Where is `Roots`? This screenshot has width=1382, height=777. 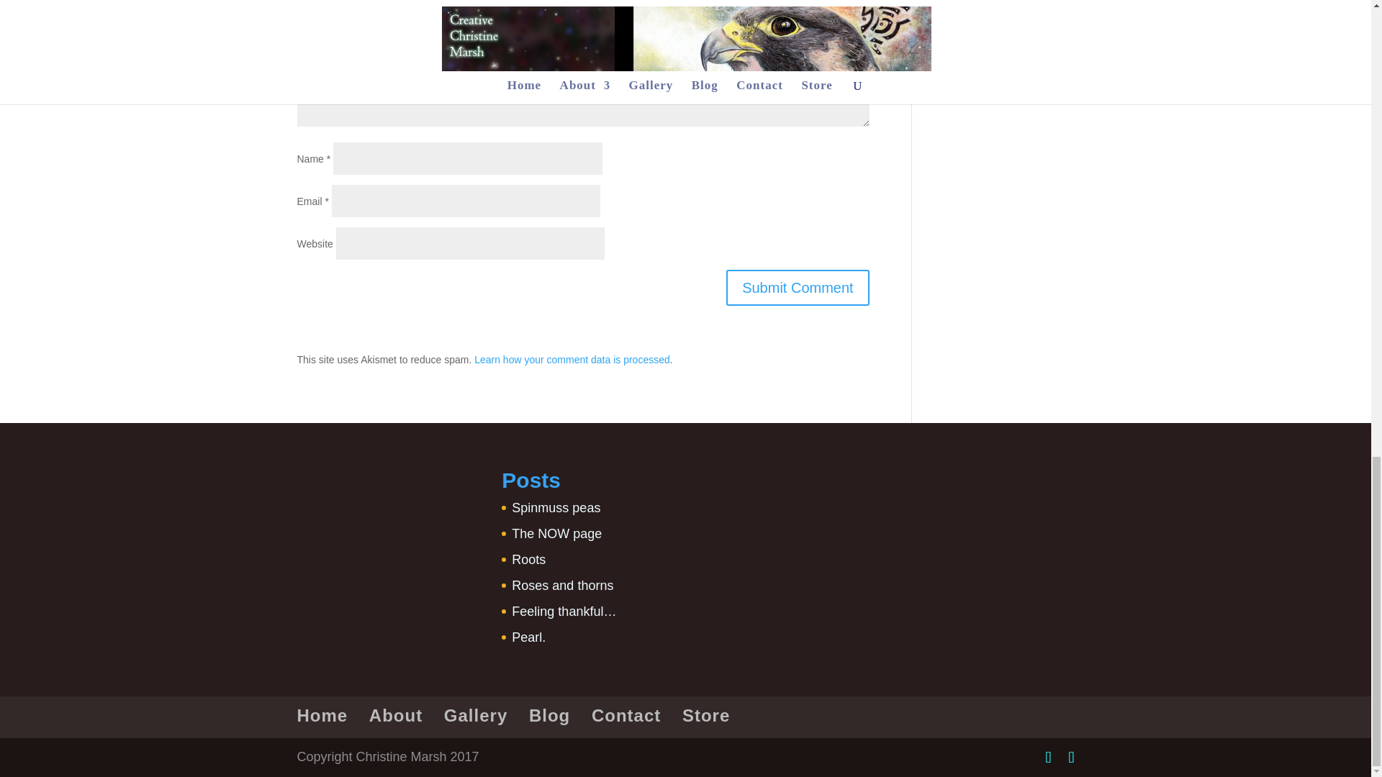 Roots is located at coordinates (528, 560).